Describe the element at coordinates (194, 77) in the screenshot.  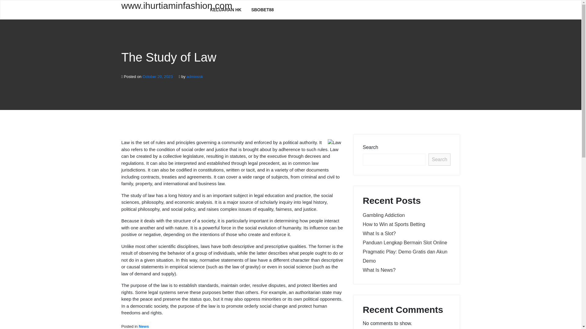
I see `adminssk` at that location.